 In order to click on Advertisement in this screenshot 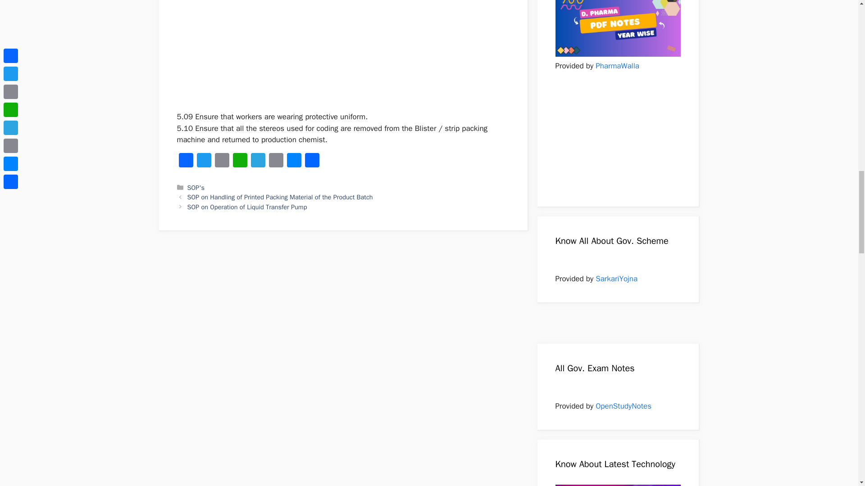, I will do `click(342, 56)`.